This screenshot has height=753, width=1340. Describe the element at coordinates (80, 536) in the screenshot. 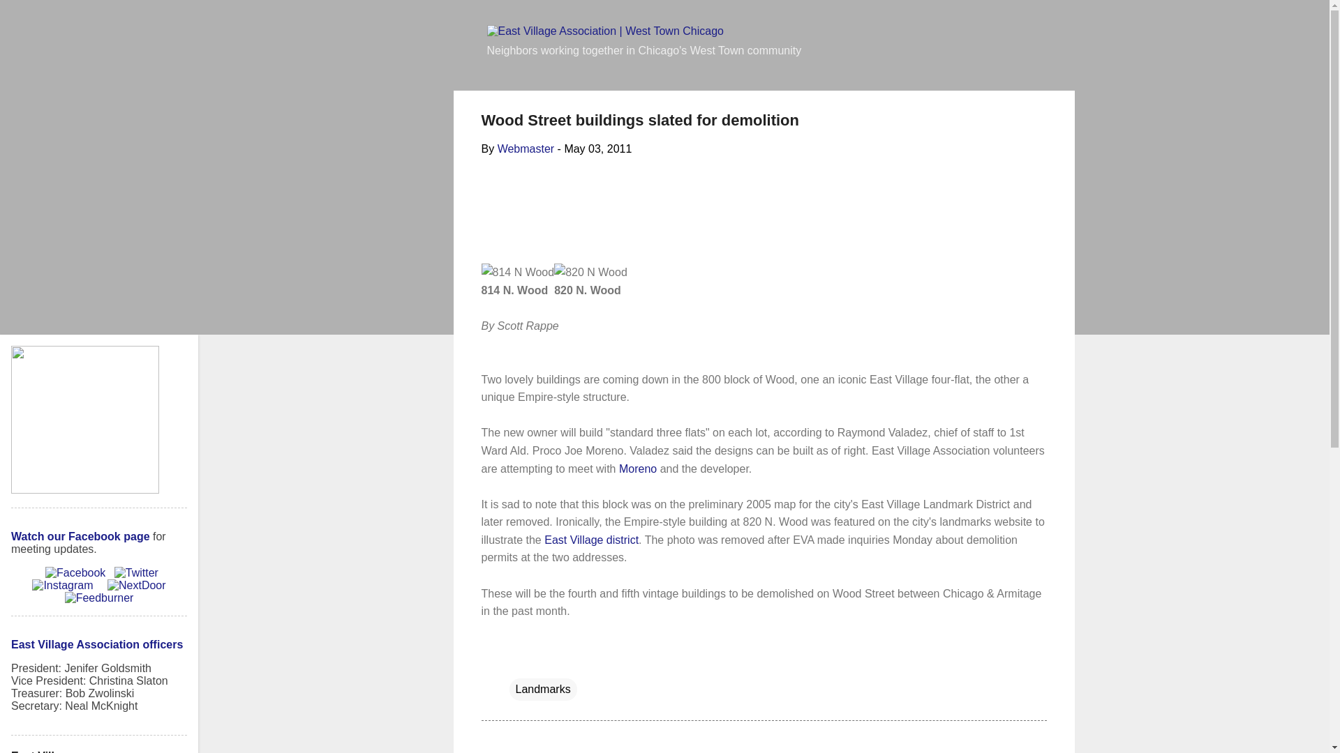

I see `Watch our Facebook page` at that location.